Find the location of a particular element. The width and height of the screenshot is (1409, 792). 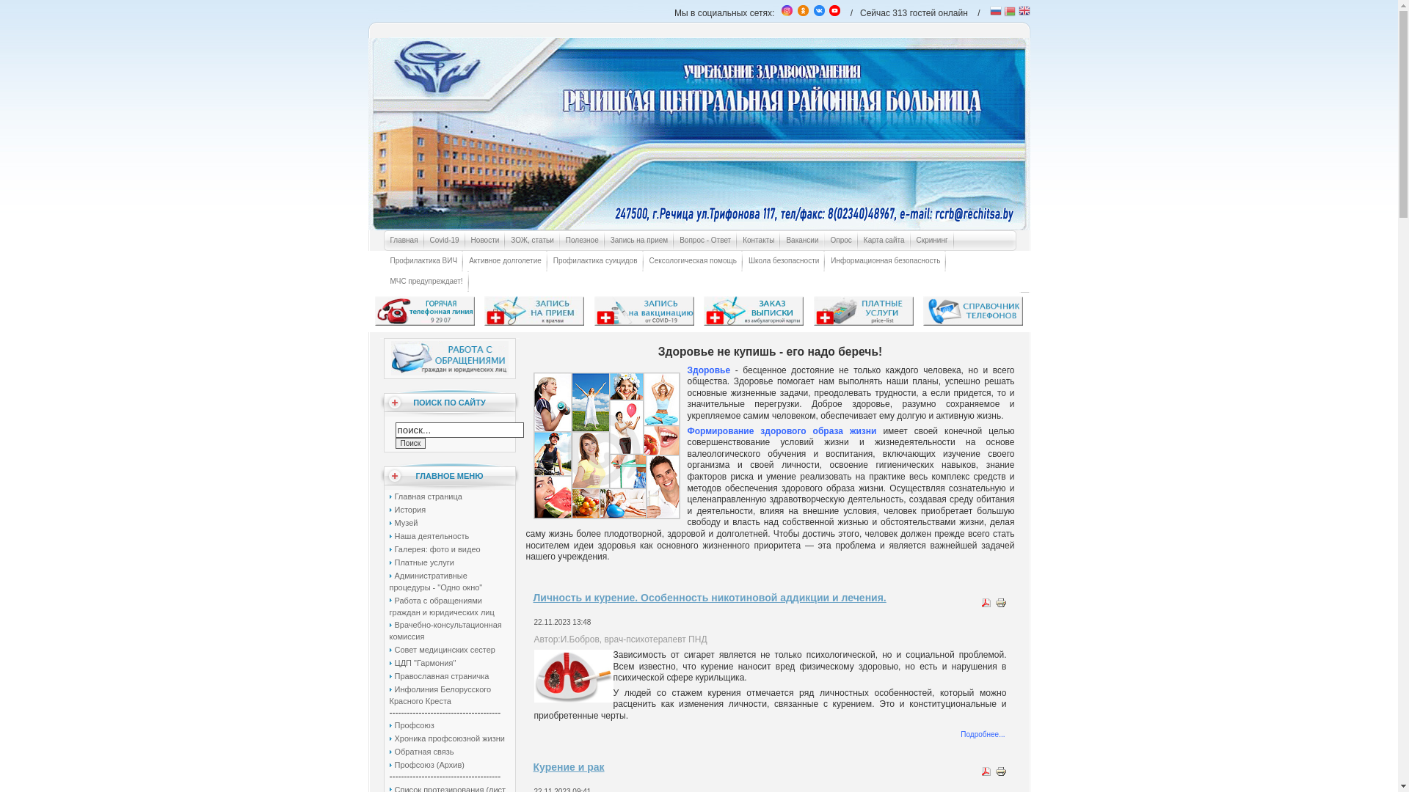

Russian is located at coordinates (996, 12).